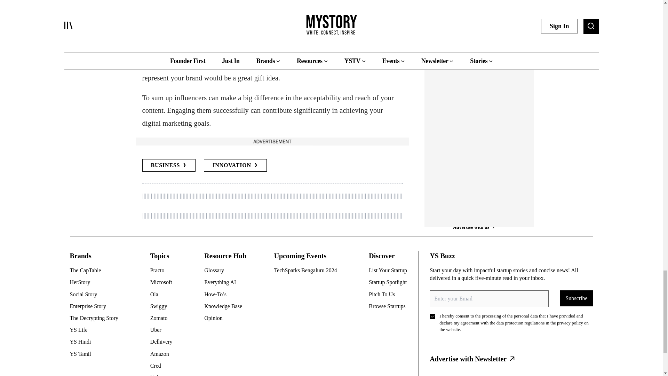  What do you see at coordinates (303, 65) in the screenshot?
I see `Customised gifts` at bounding box center [303, 65].